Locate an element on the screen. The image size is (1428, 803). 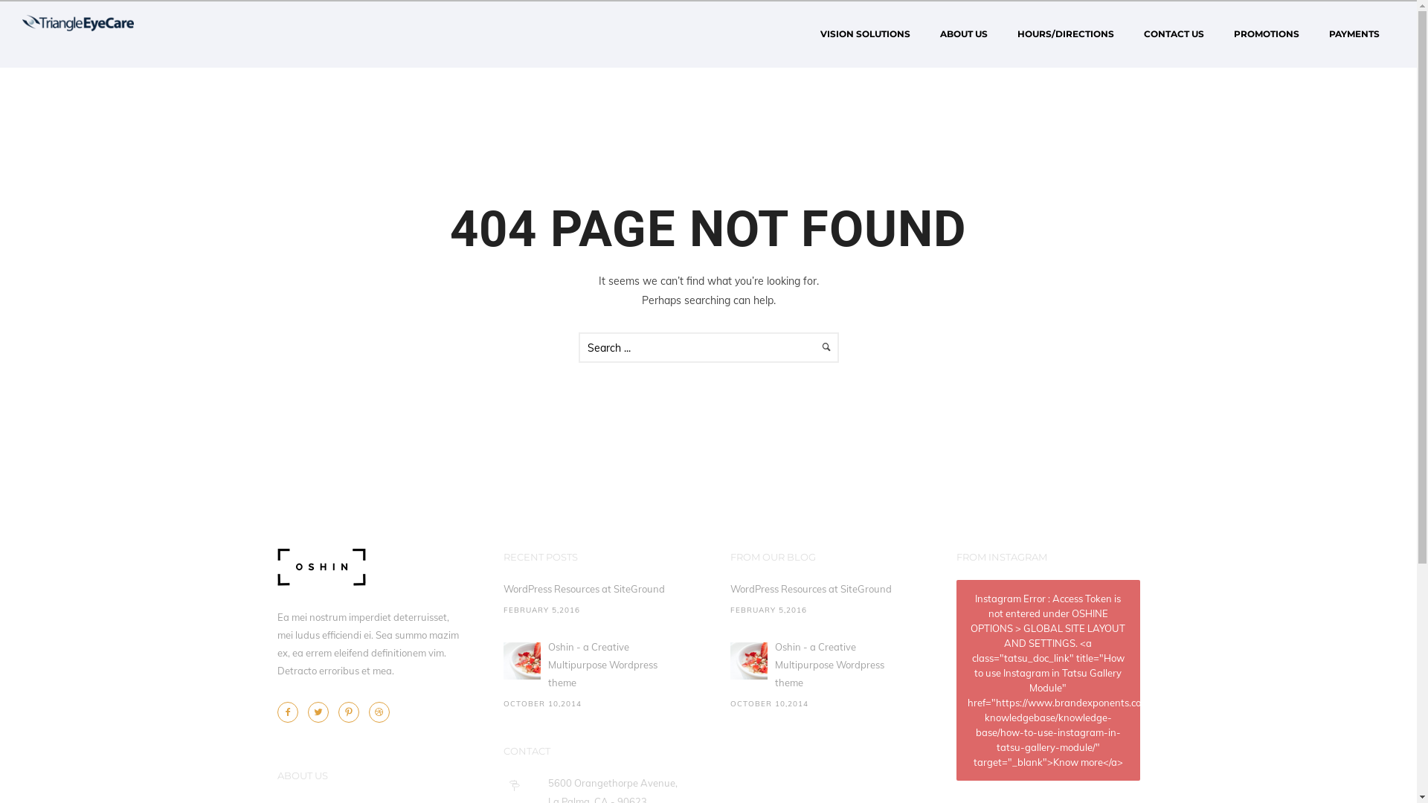
PROMOTIONS is located at coordinates (1267, 34).